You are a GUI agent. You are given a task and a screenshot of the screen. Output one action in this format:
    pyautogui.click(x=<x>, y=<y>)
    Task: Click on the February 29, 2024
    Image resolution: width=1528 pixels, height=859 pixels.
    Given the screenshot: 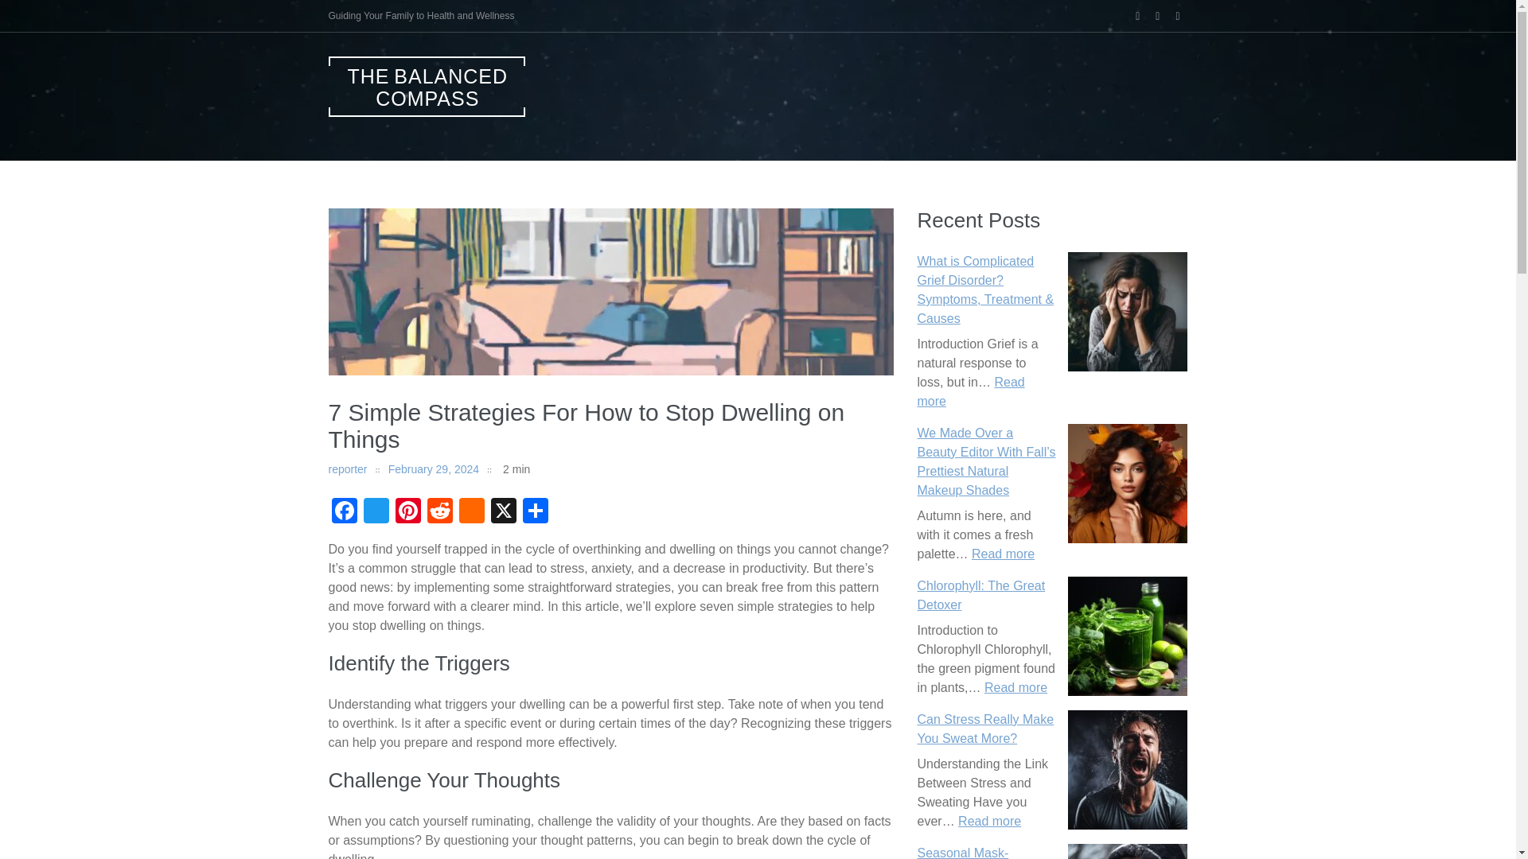 What is the action you would take?
    pyautogui.click(x=433, y=469)
    